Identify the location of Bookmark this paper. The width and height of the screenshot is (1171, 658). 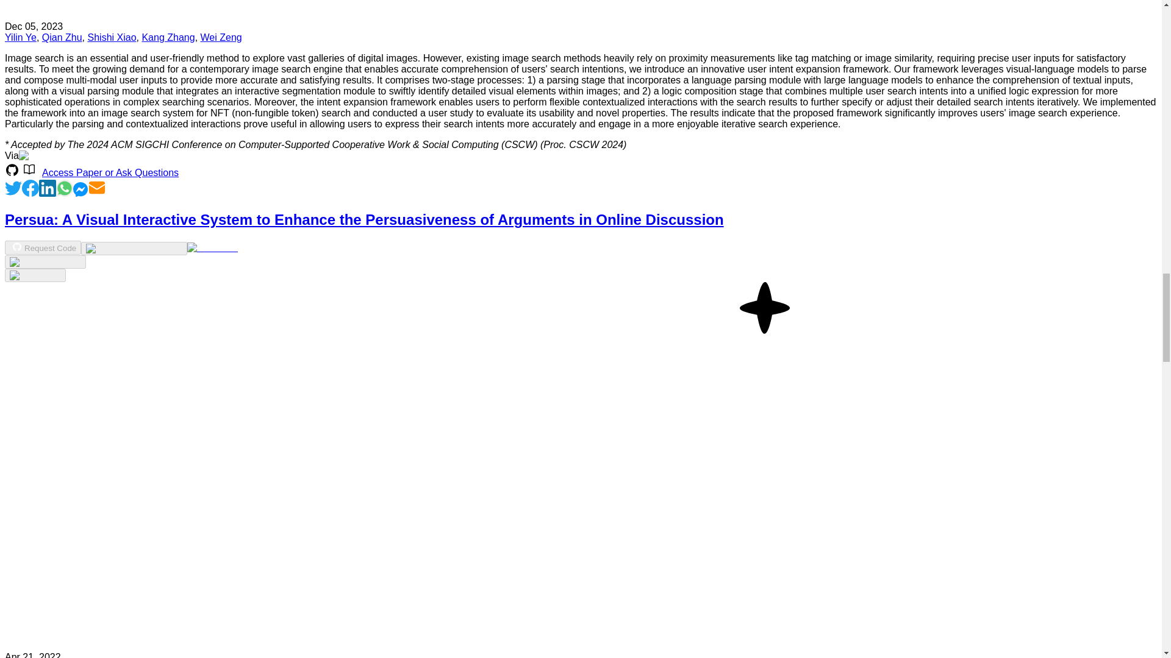
(45, 262).